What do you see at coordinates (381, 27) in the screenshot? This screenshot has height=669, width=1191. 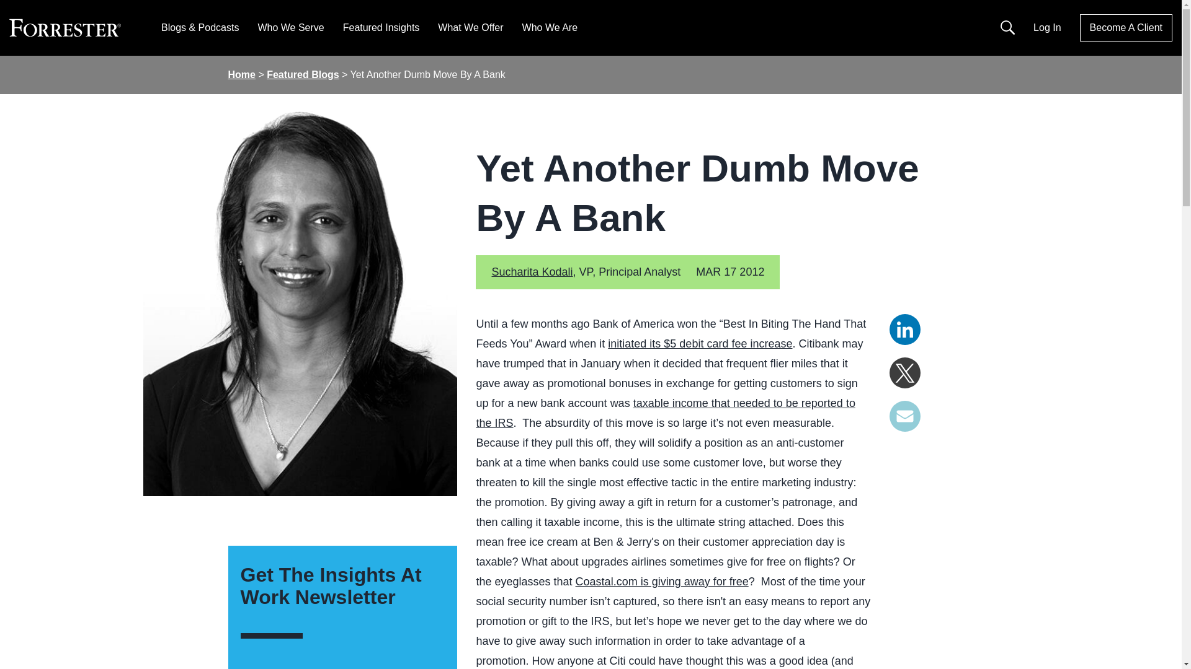 I see `Featured Insights` at bounding box center [381, 27].